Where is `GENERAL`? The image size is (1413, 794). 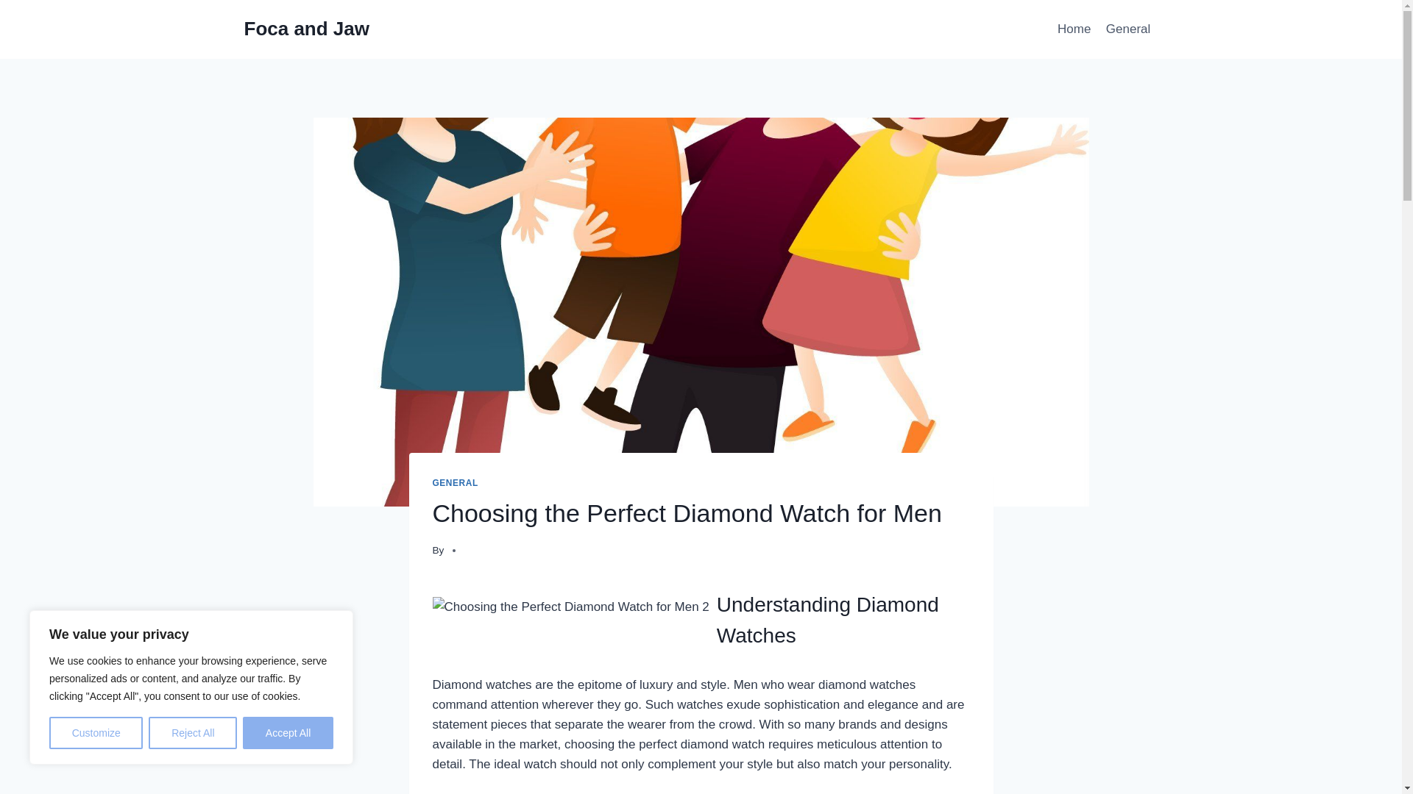 GENERAL is located at coordinates (455, 483).